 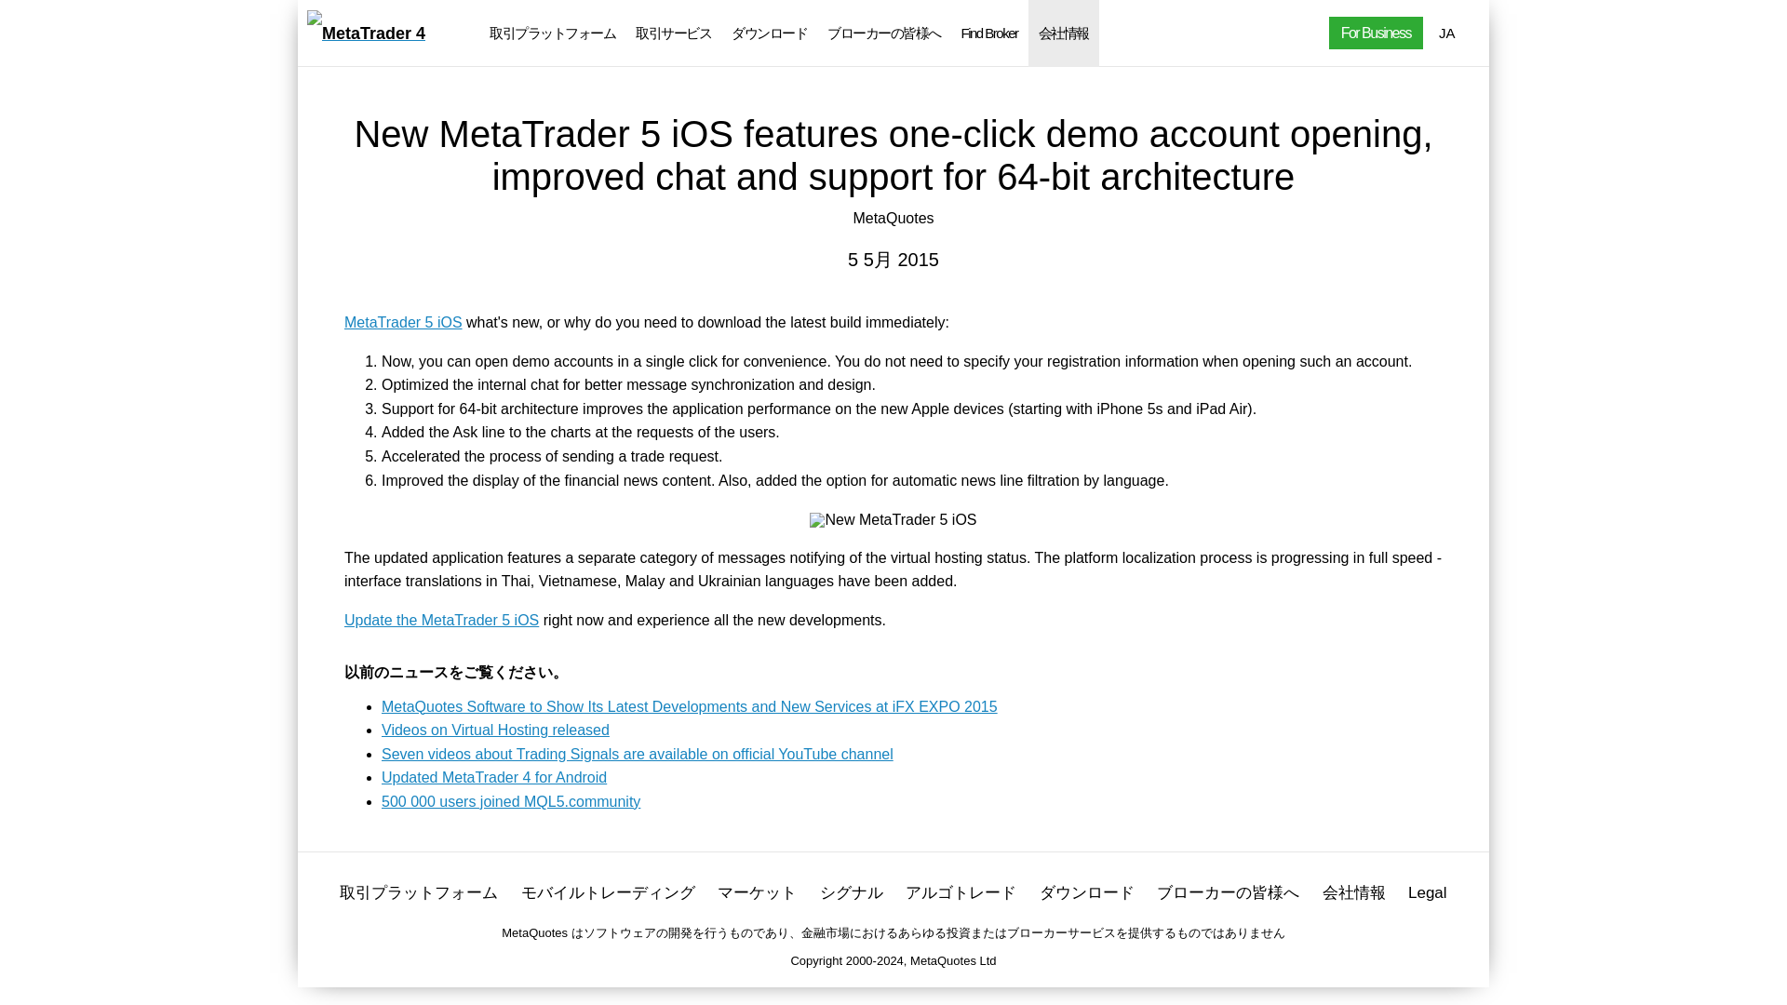 What do you see at coordinates (892, 519) in the screenshot?
I see `New MetaTrader 5 iOS` at bounding box center [892, 519].